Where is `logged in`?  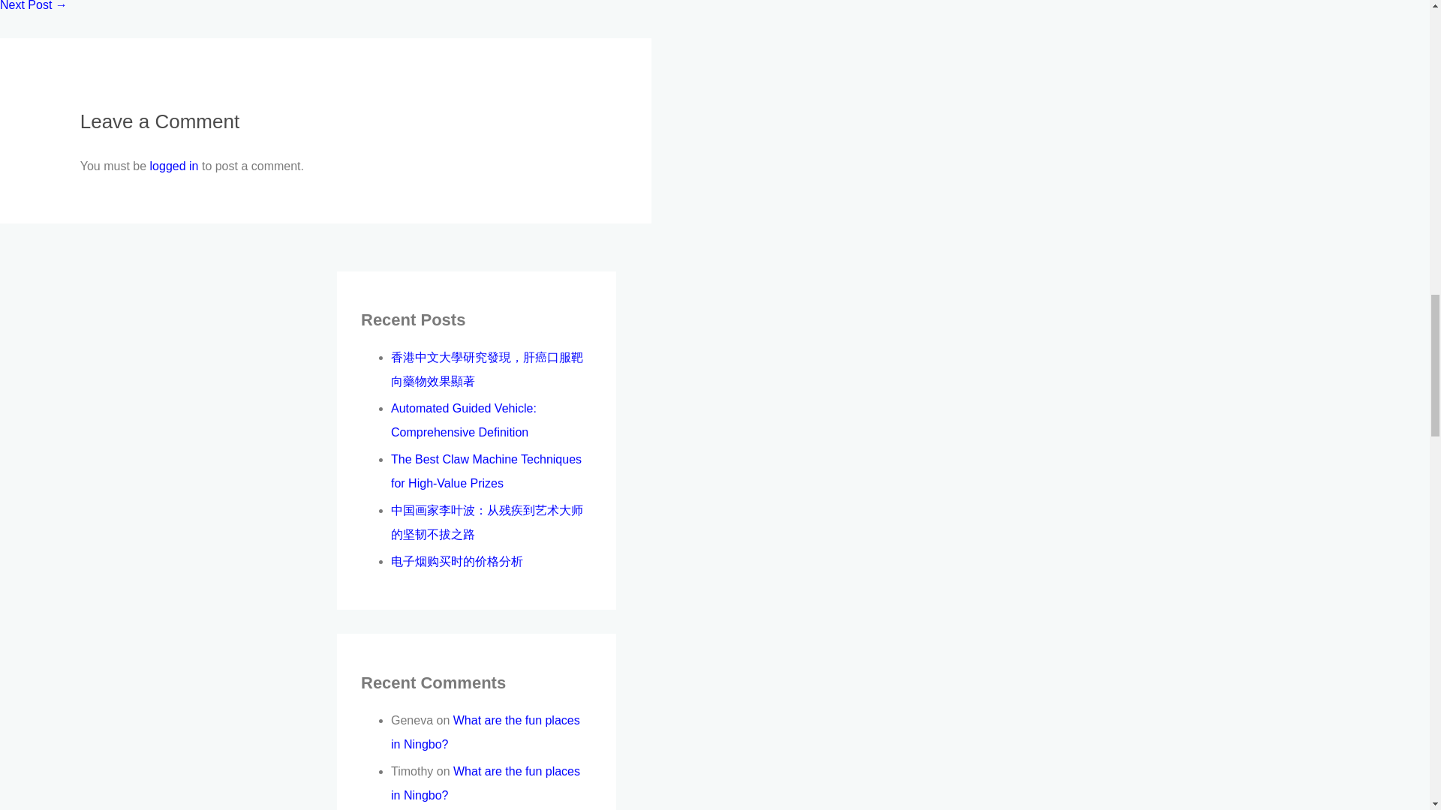
logged in is located at coordinates (174, 166).